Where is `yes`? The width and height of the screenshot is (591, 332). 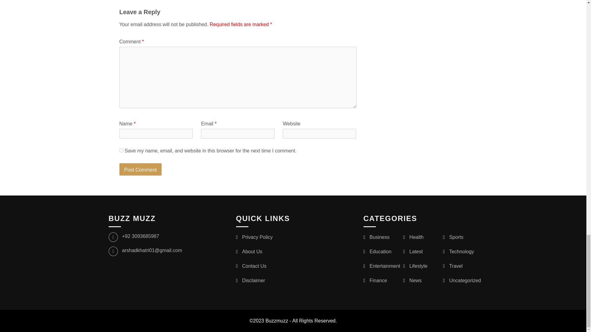 yes is located at coordinates (121, 150).